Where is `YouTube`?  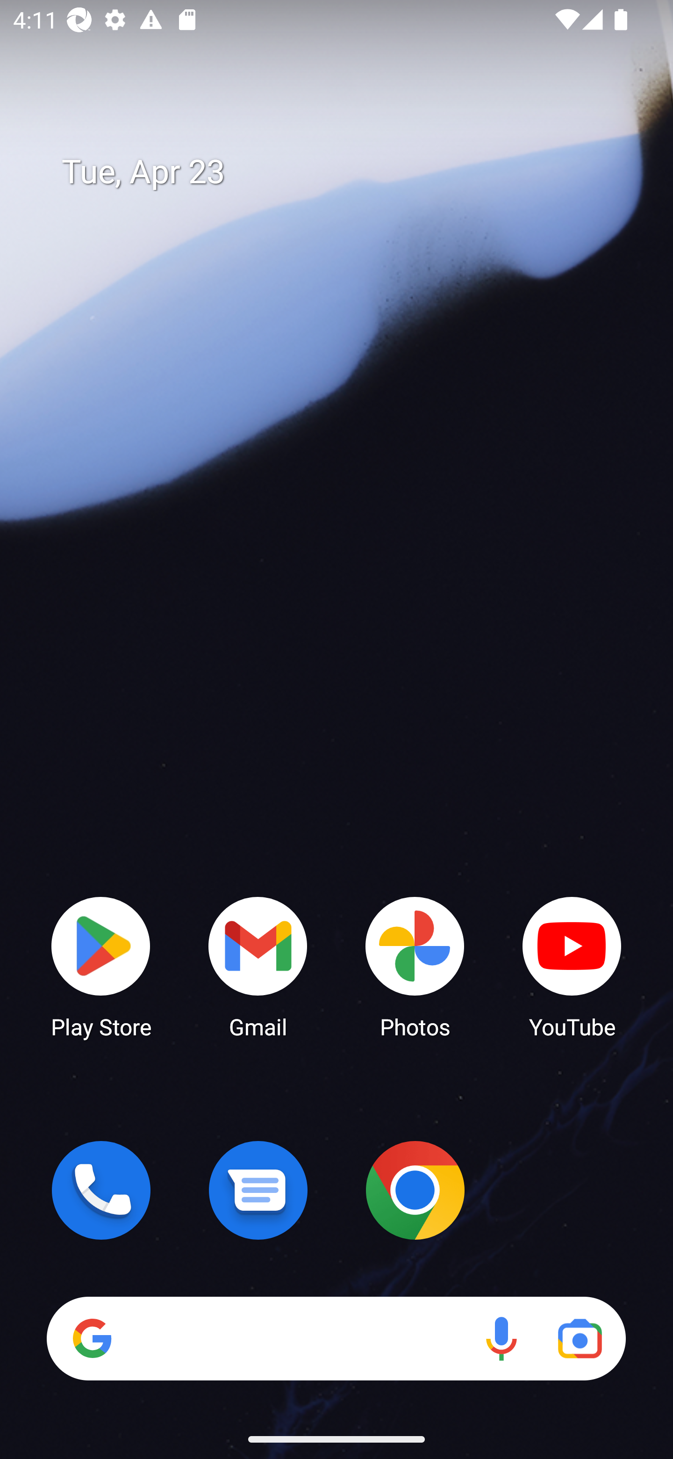
YouTube is located at coordinates (572, 966).